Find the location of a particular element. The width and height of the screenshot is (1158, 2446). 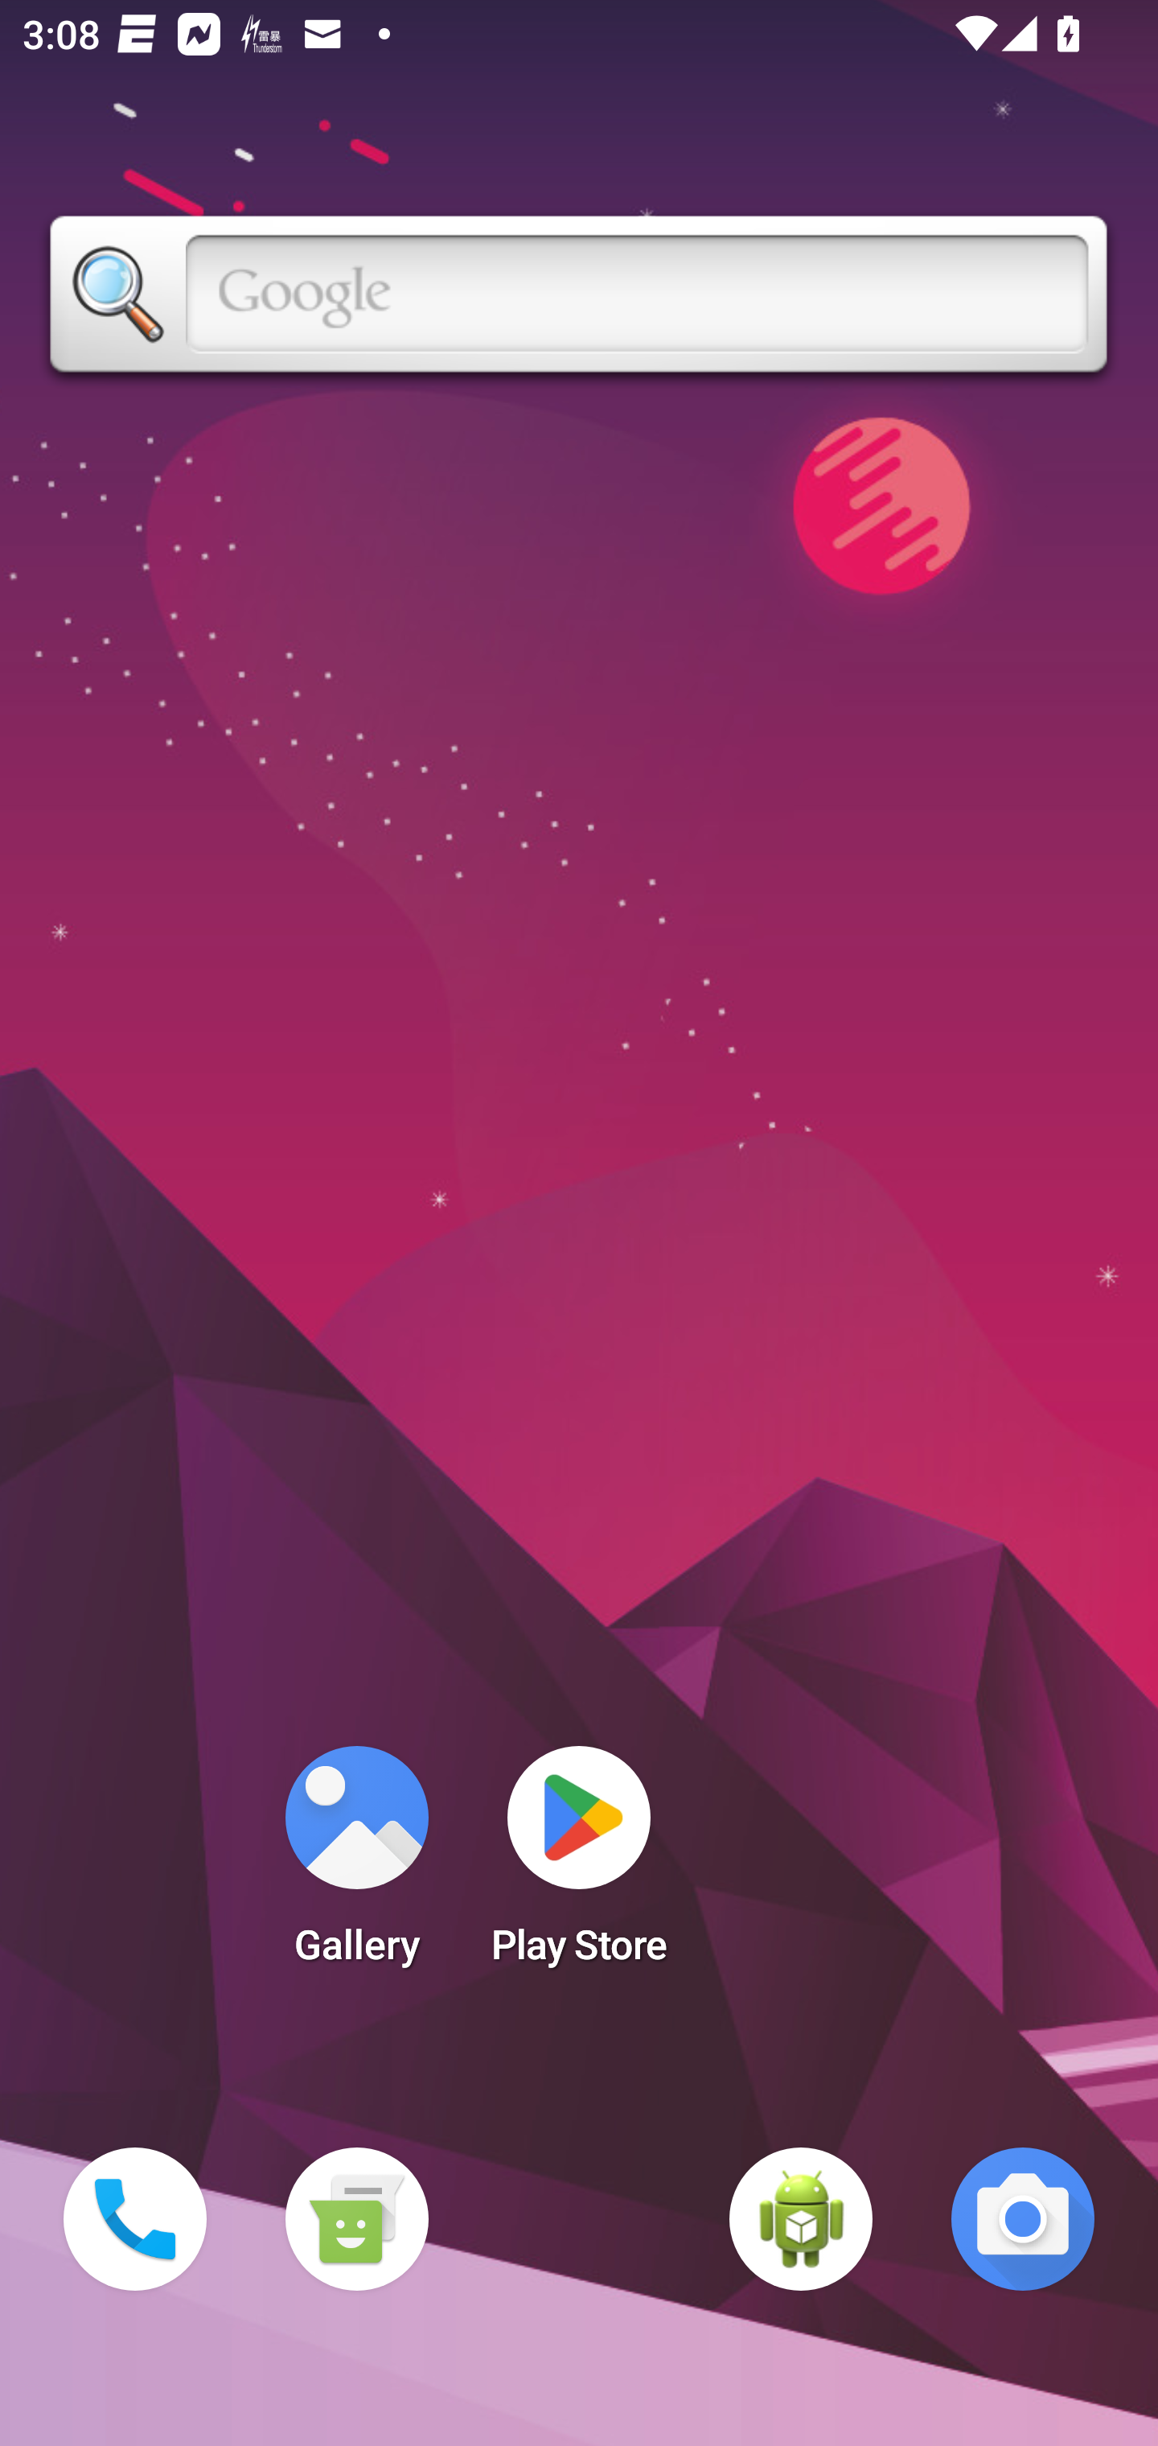

Play Store is located at coordinates (579, 1865).